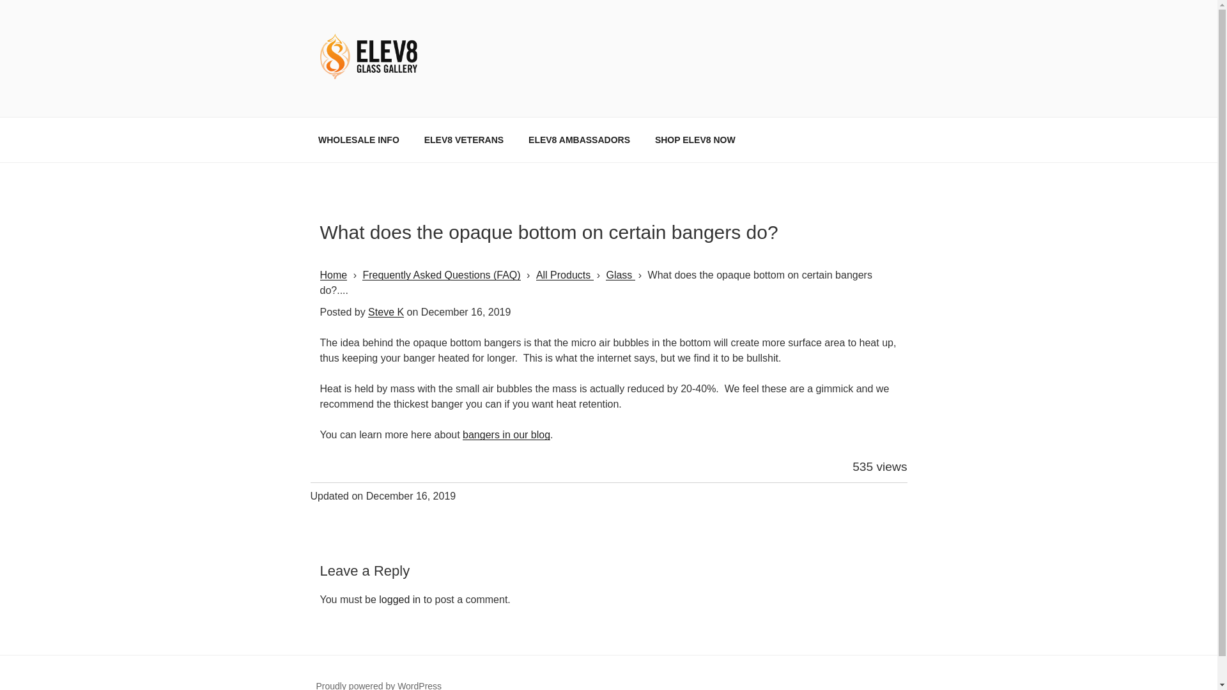 This screenshot has width=1227, height=690. Describe the element at coordinates (378, 685) in the screenshot. I see `Proudly powered by WordPress` at that location.